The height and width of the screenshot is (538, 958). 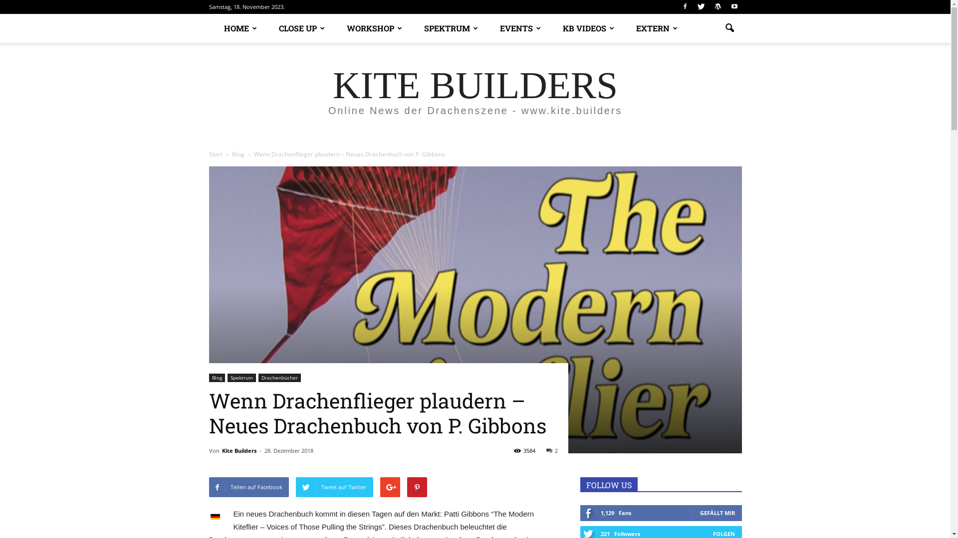 I want to click on Tweet auf Twitter, so click(x=334, y=487).